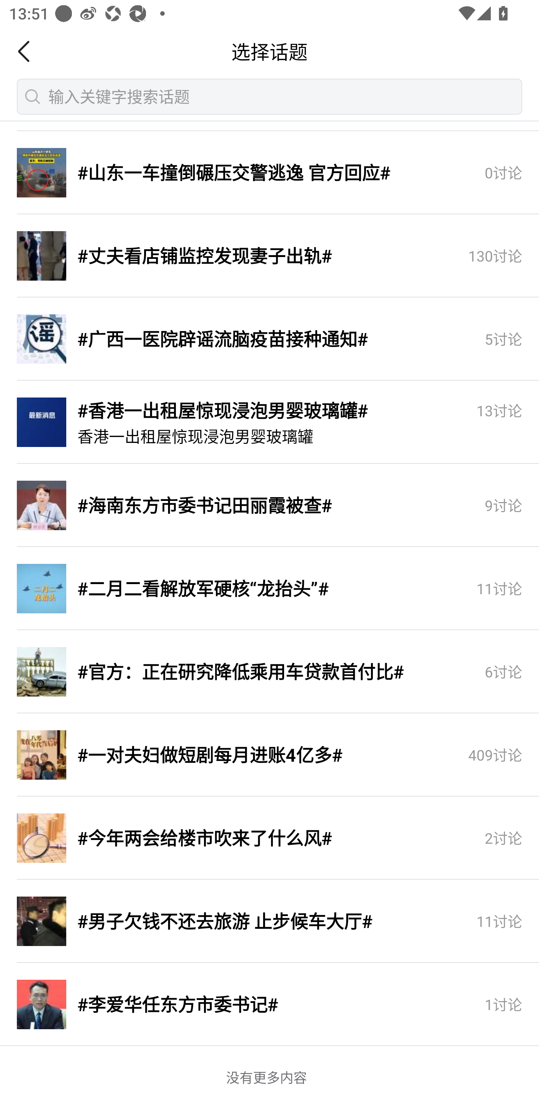  I want to click on #男子欠钱不还去旅游 止步候车大厅# 11讨论, so click(269, 921).